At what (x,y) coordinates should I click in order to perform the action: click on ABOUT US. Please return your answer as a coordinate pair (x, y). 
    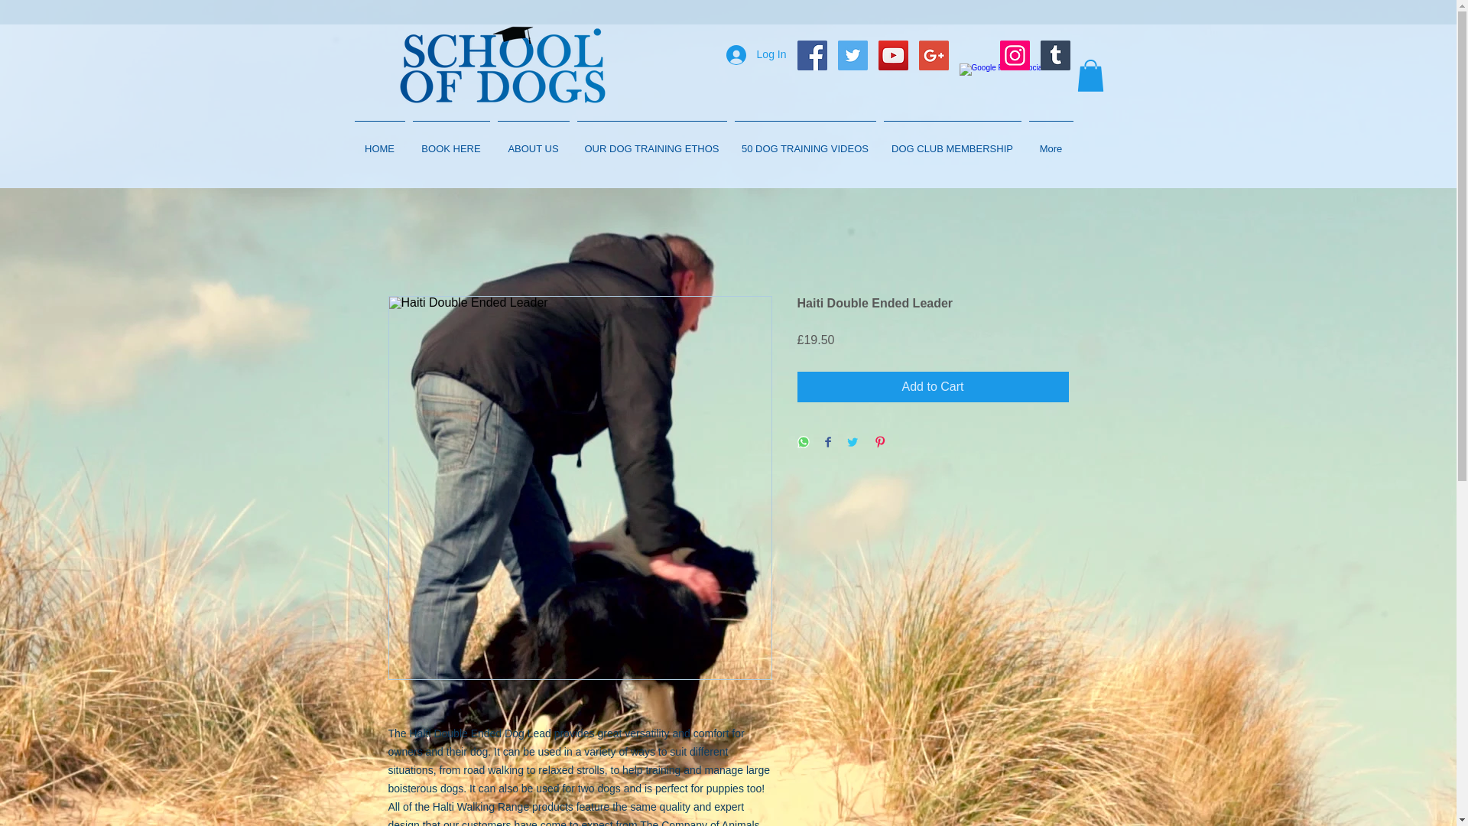
    Looking at the image, I should click on (534, 141).